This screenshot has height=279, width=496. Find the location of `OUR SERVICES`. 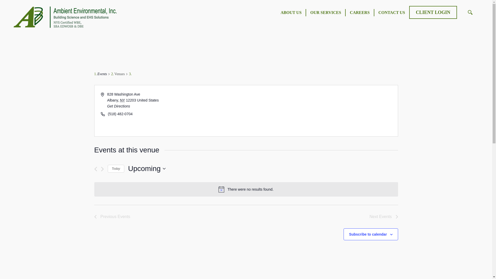

OUR SERVICES is located at coordinates (326, 12).